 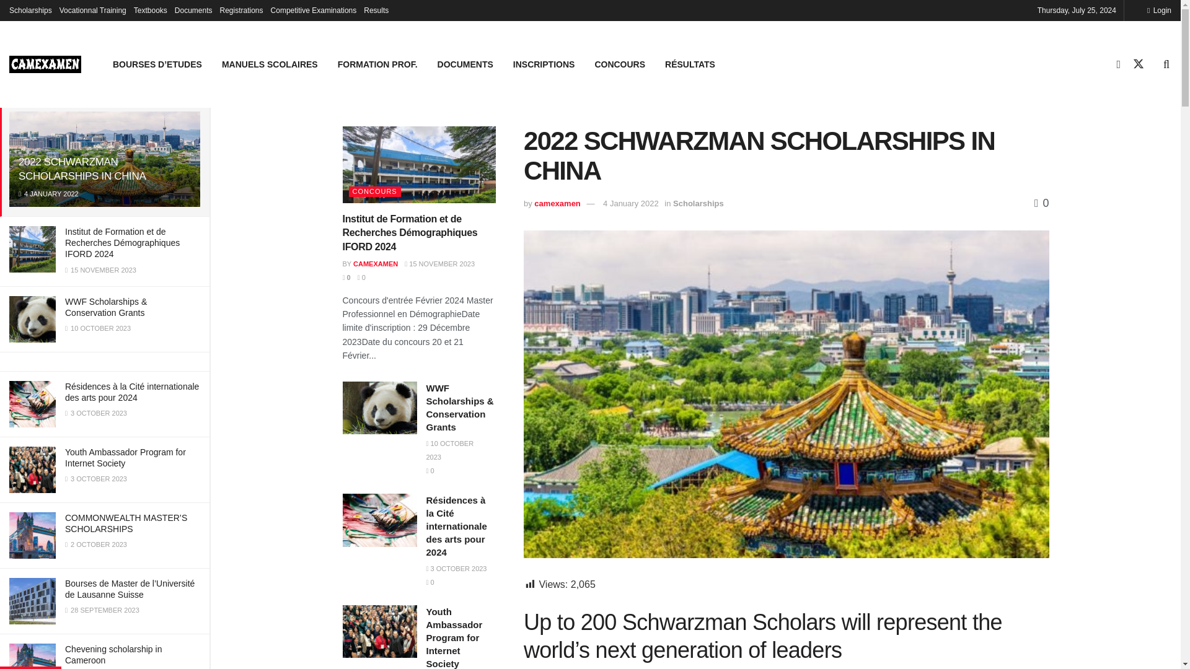 I want to click on CONCOURS, so click(x=620, y=64).